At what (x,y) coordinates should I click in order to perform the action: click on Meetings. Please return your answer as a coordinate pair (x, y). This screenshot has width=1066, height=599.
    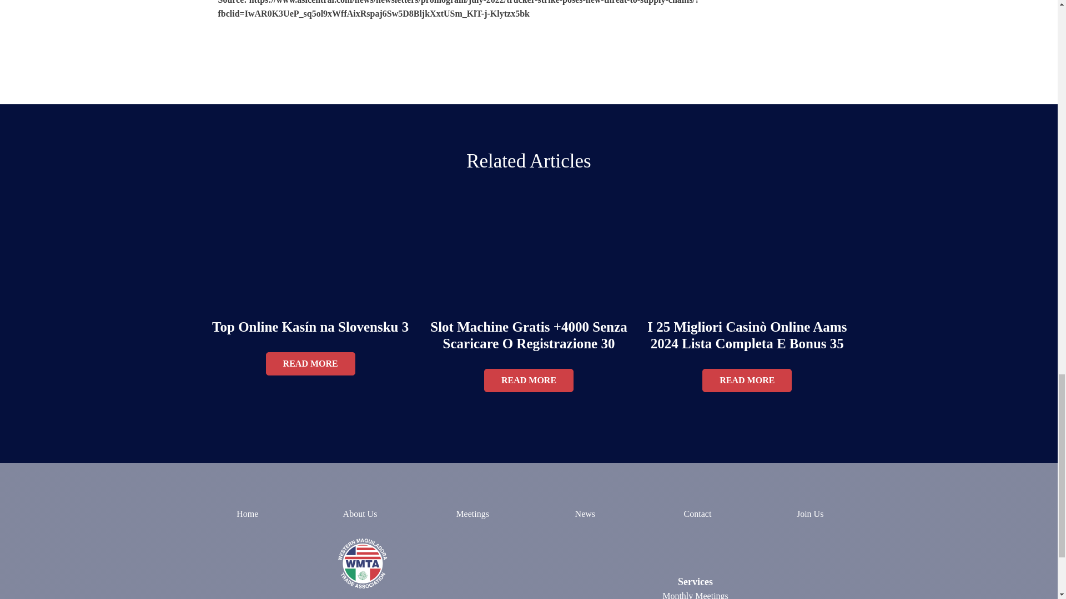
    Looking at the image, I should click on (472, 514).